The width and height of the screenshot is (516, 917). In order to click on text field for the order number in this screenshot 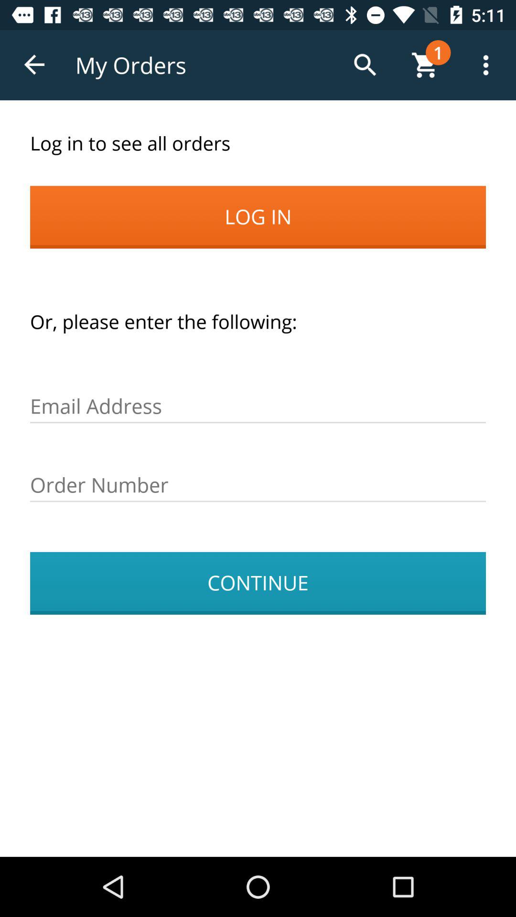, I will do `click(258, 485)`.